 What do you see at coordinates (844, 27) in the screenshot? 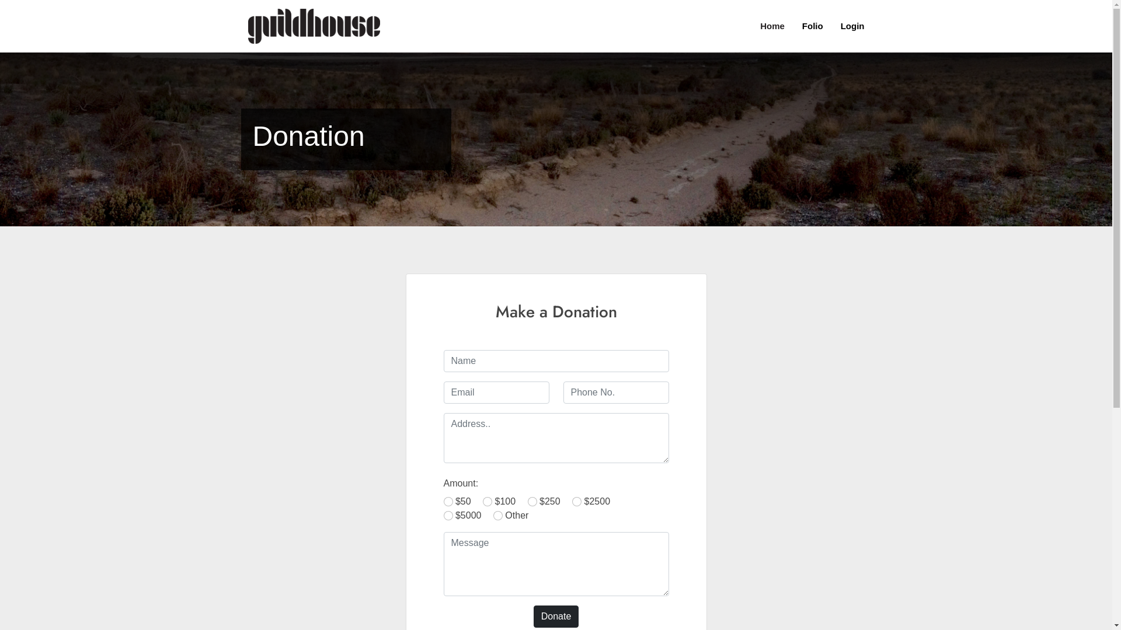
I see `Login` at bounding box center [844, 27].